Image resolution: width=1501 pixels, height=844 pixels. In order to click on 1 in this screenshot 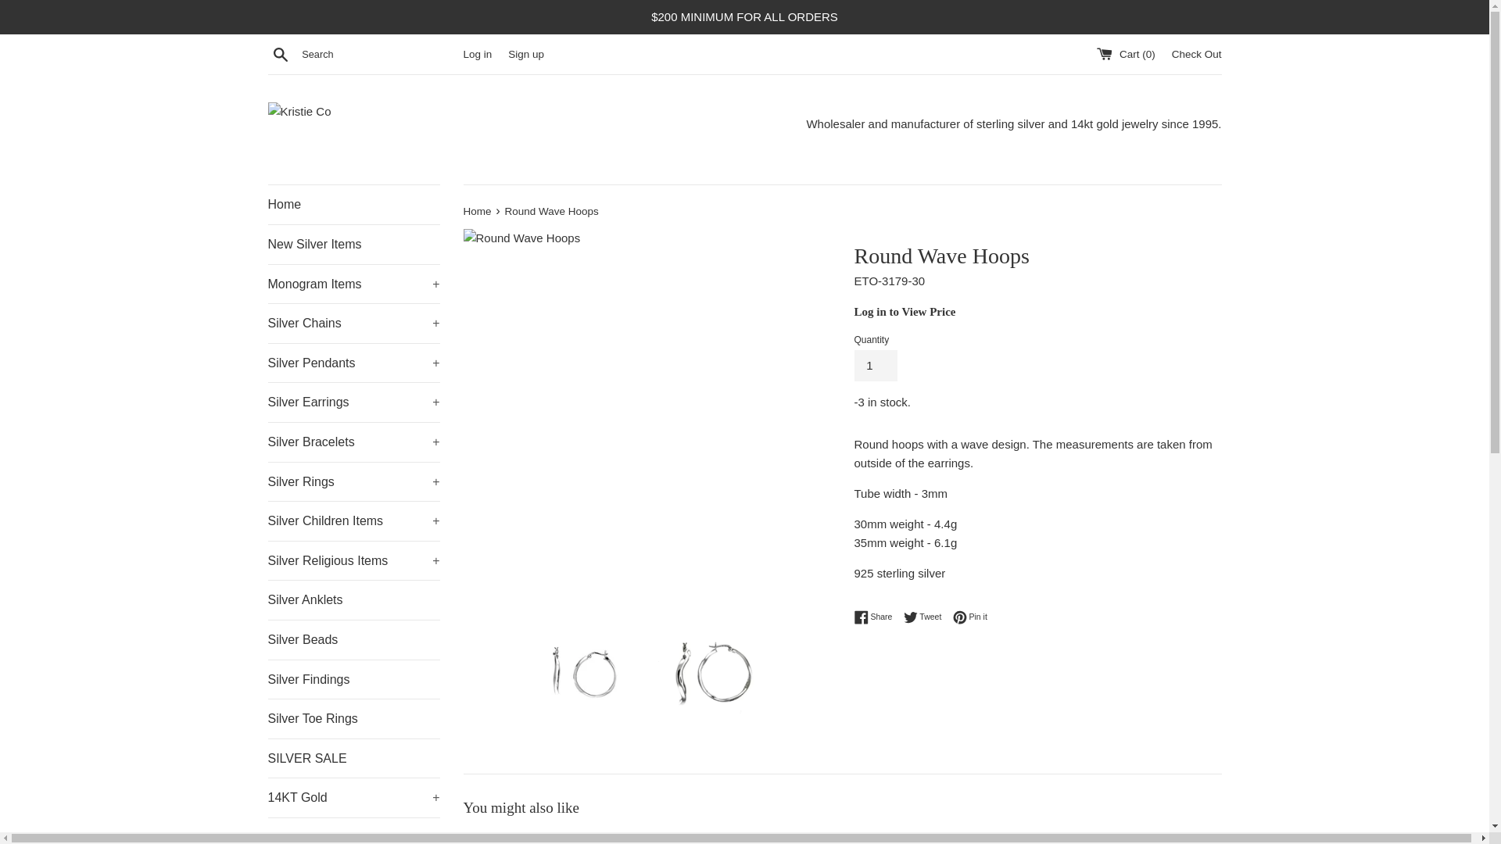, I will do `click(875, 366)`.